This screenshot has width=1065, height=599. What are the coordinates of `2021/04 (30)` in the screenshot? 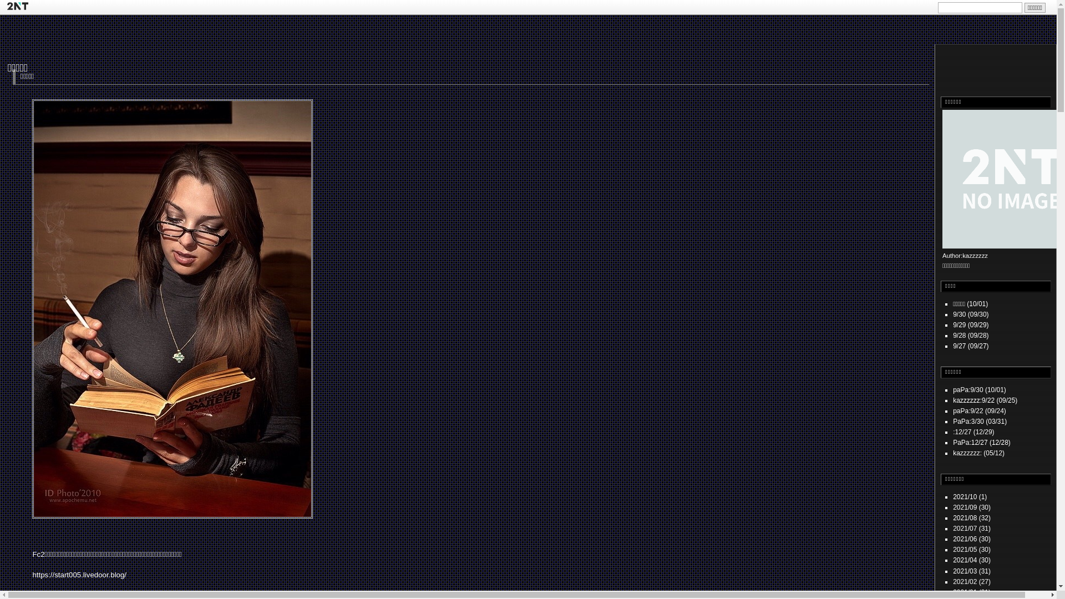 It's located at (972, 560).